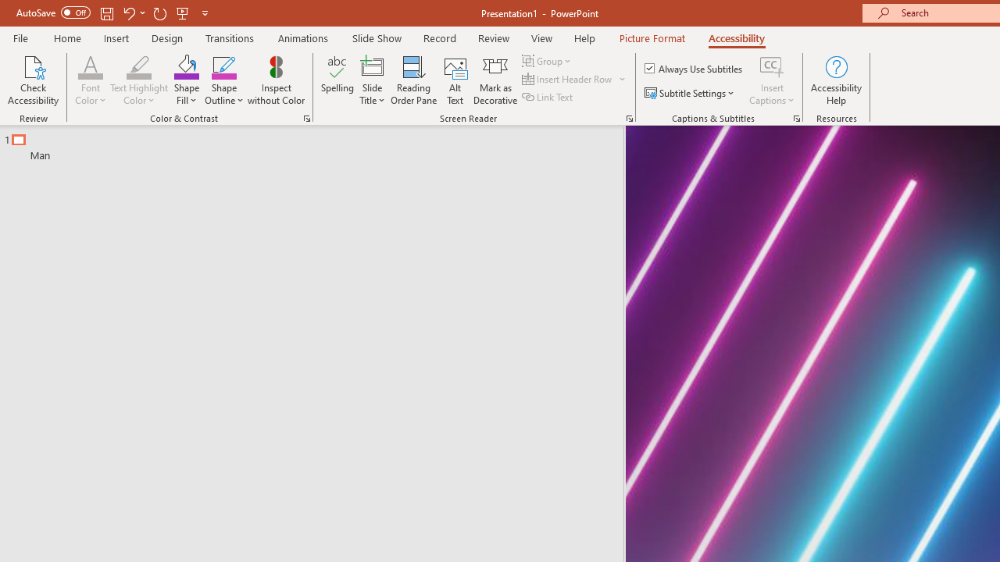 The height and width of the screenshot is (562, 1000). What do you see at coordinates (455, 80) in the screenshot?
I see `Alt Text` at bounding box center [455, 80].